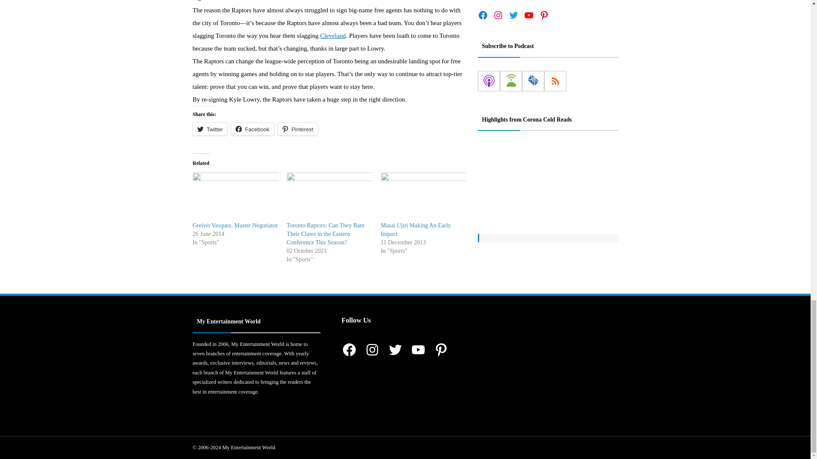  What do you see at coordinates (209, 129) in the screenshot?
I see `Twitter` at bounding box center [209, 129].